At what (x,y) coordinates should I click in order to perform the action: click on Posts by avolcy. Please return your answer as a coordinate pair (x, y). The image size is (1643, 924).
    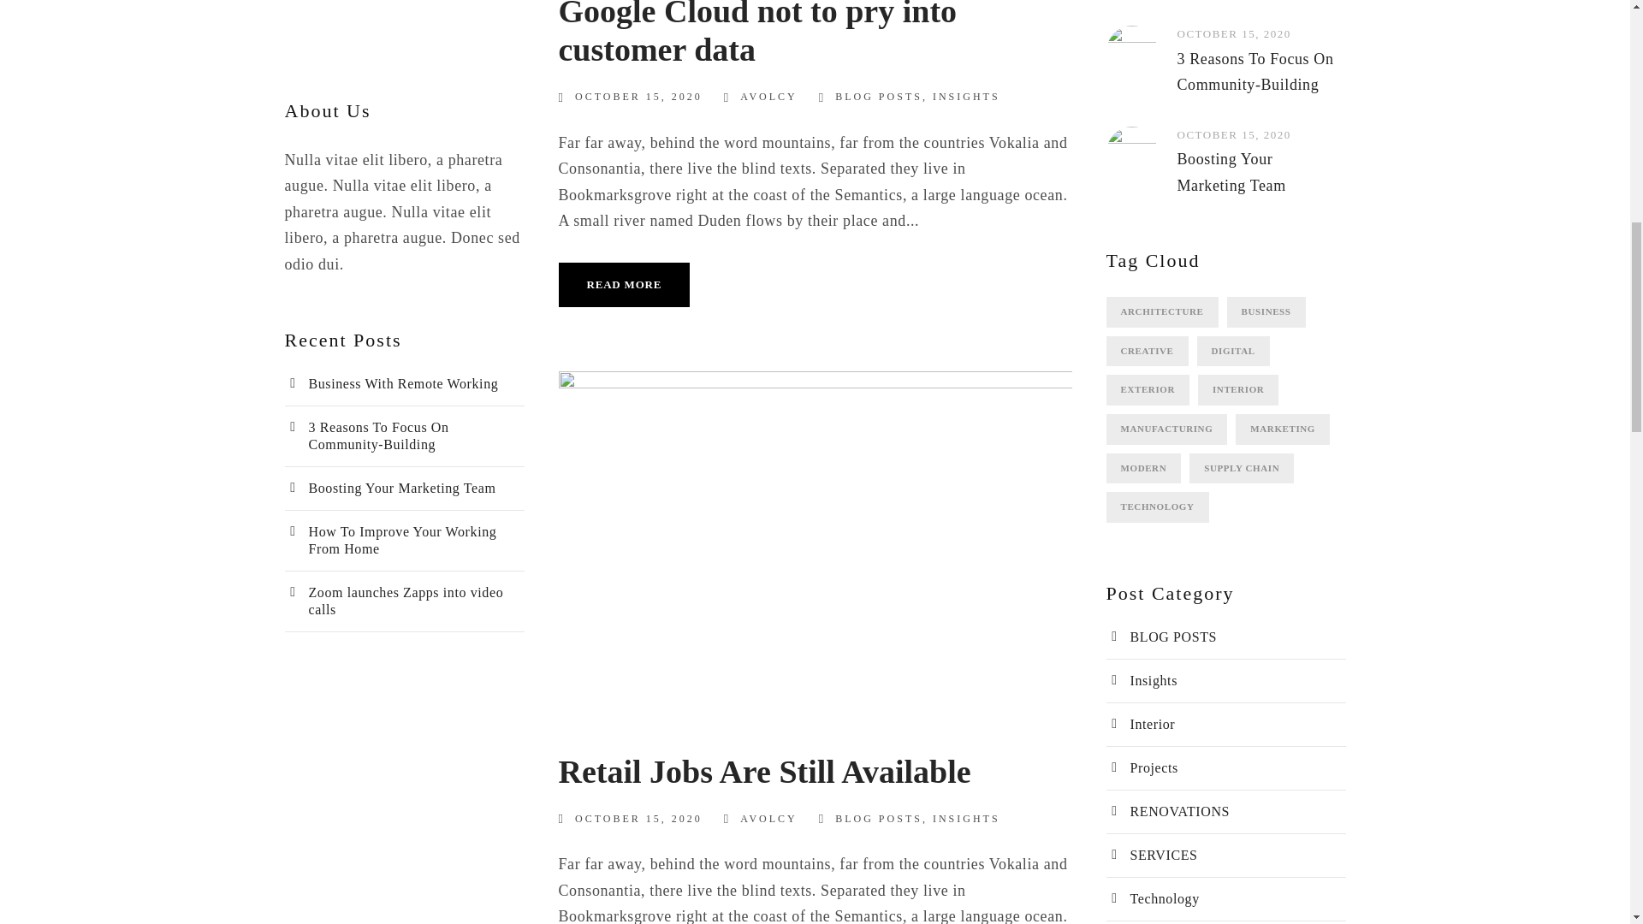
    Looking at the image, I should click on (768, 819).